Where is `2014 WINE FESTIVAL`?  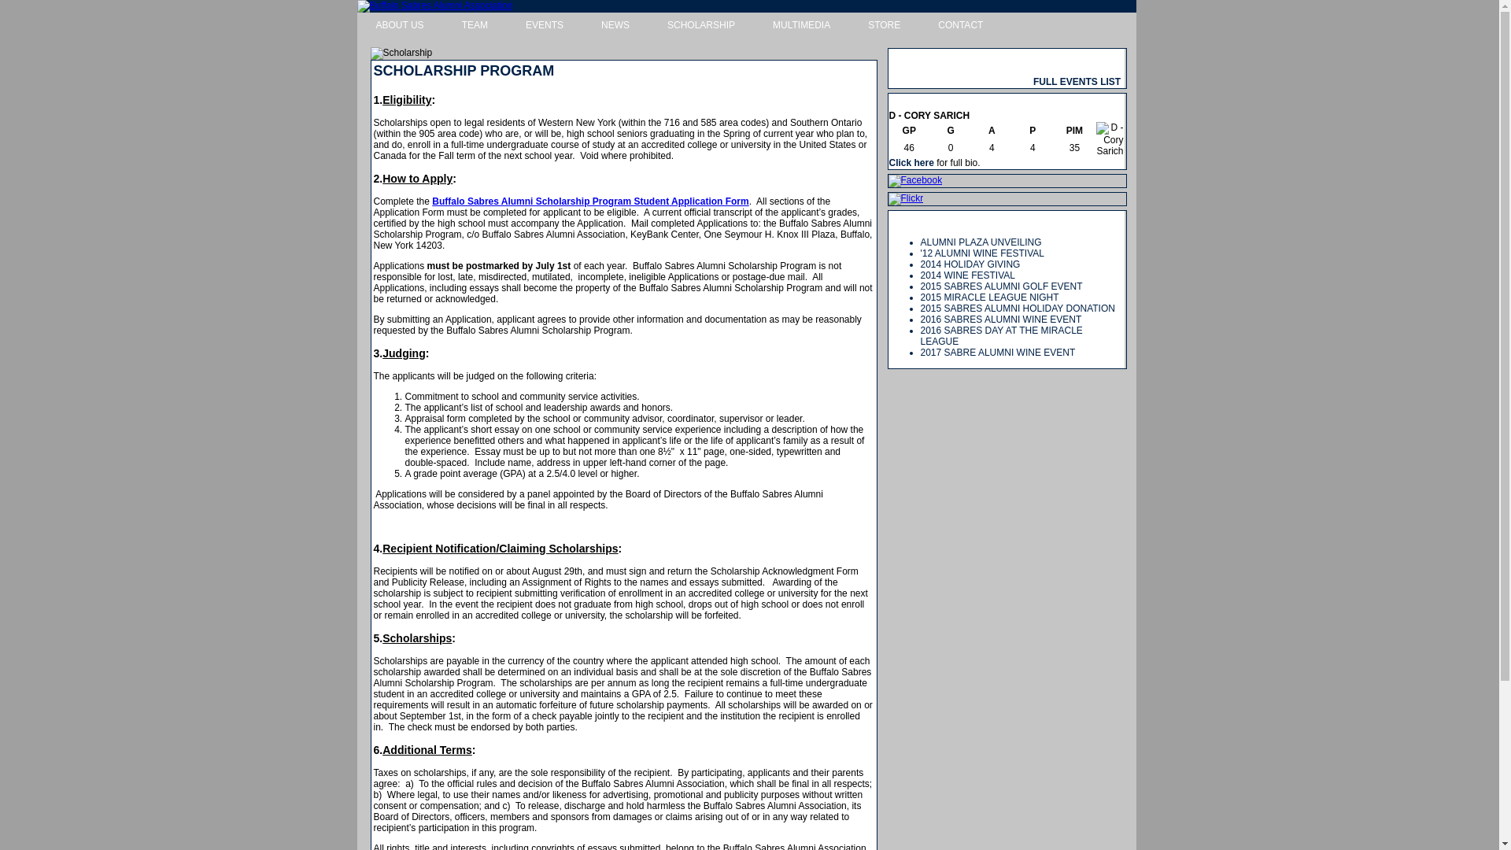
2014 WINE FESTIVAL is located at coordinates (968, 275).